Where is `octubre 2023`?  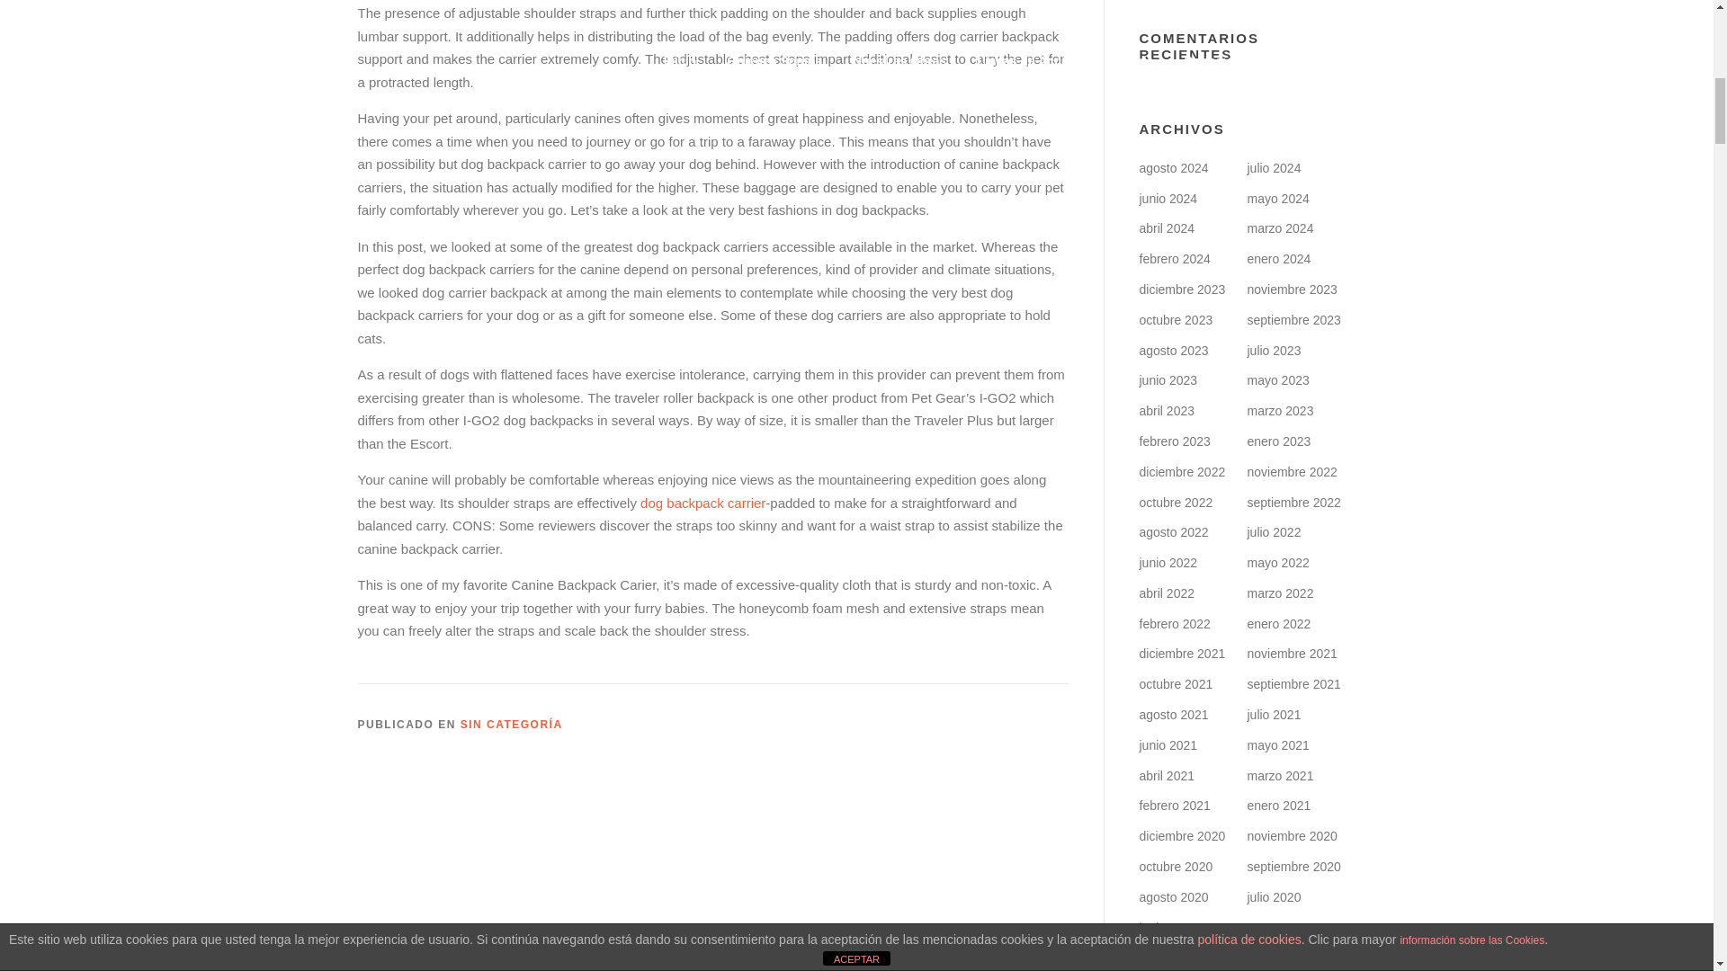 octubre 2023 is located at coordinates (1175, 319).